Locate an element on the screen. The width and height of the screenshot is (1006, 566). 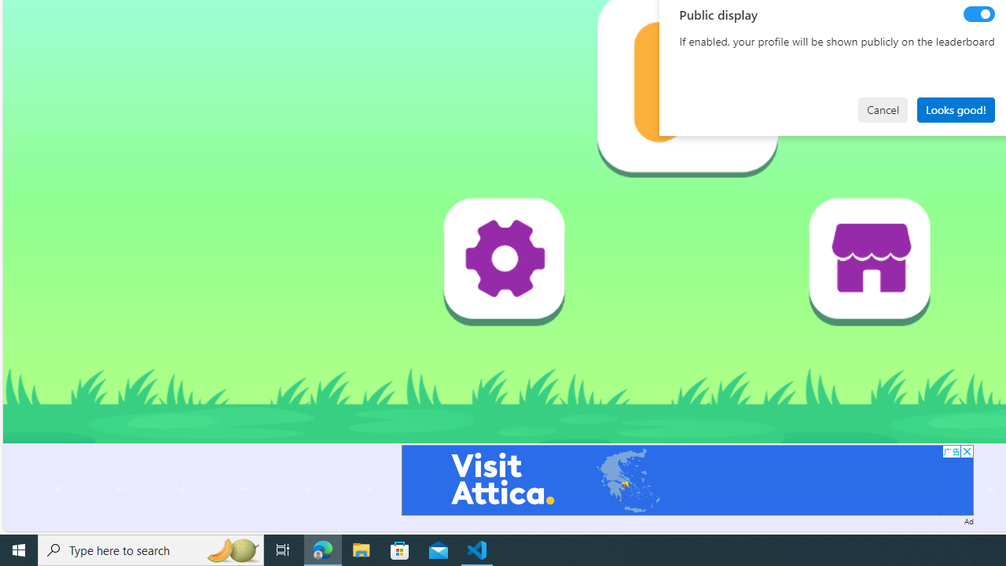
Cancel is located at coordinates (883, 110).